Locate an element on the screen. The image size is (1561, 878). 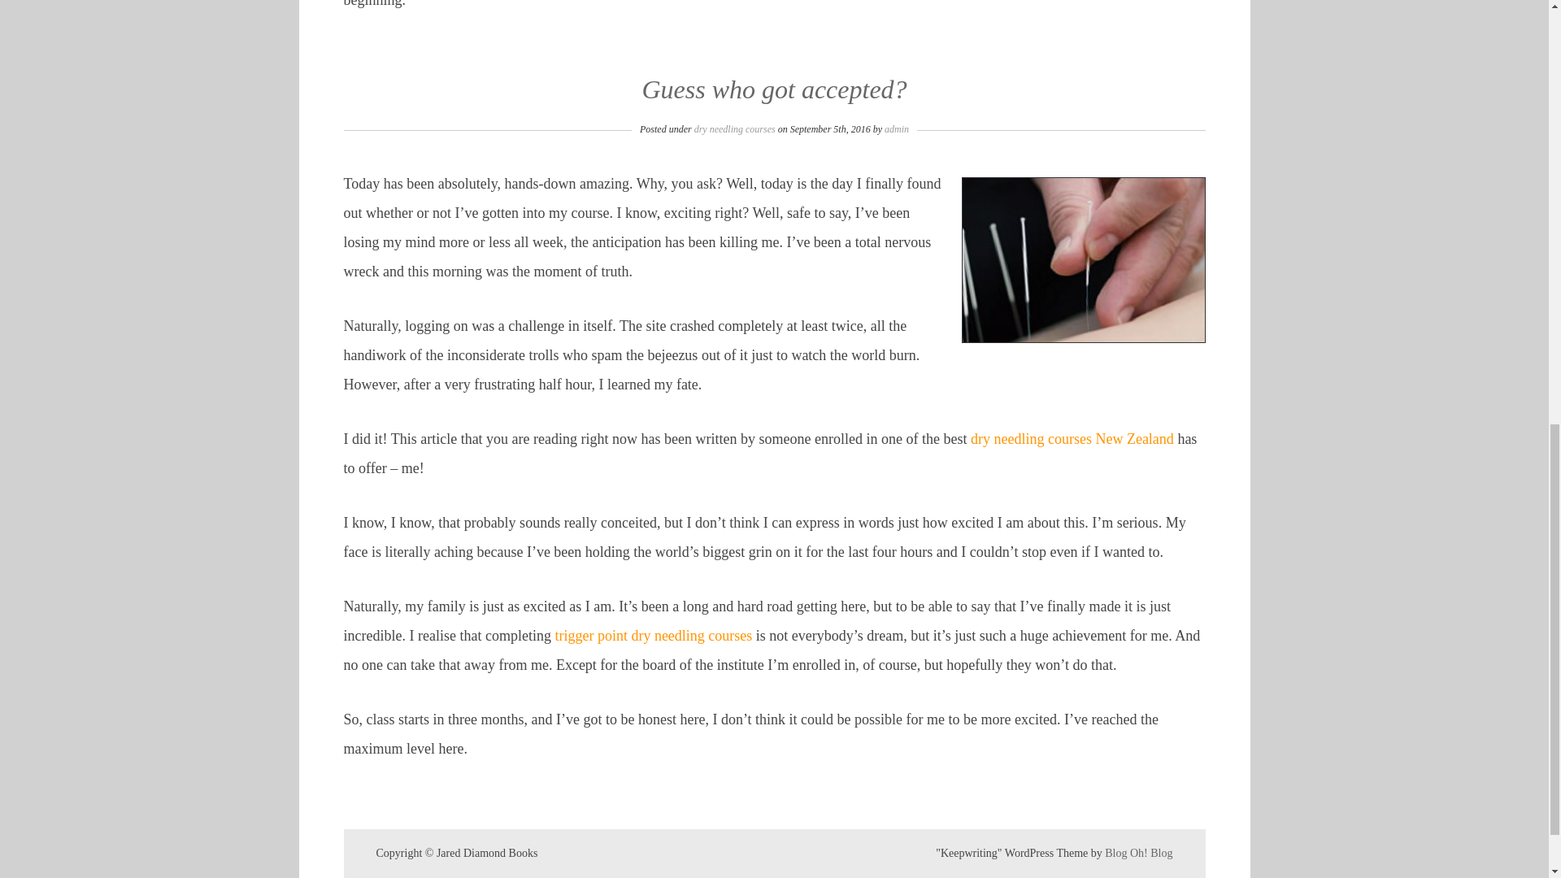
Free WordPress Themes is located at coordinates (1138, 854).